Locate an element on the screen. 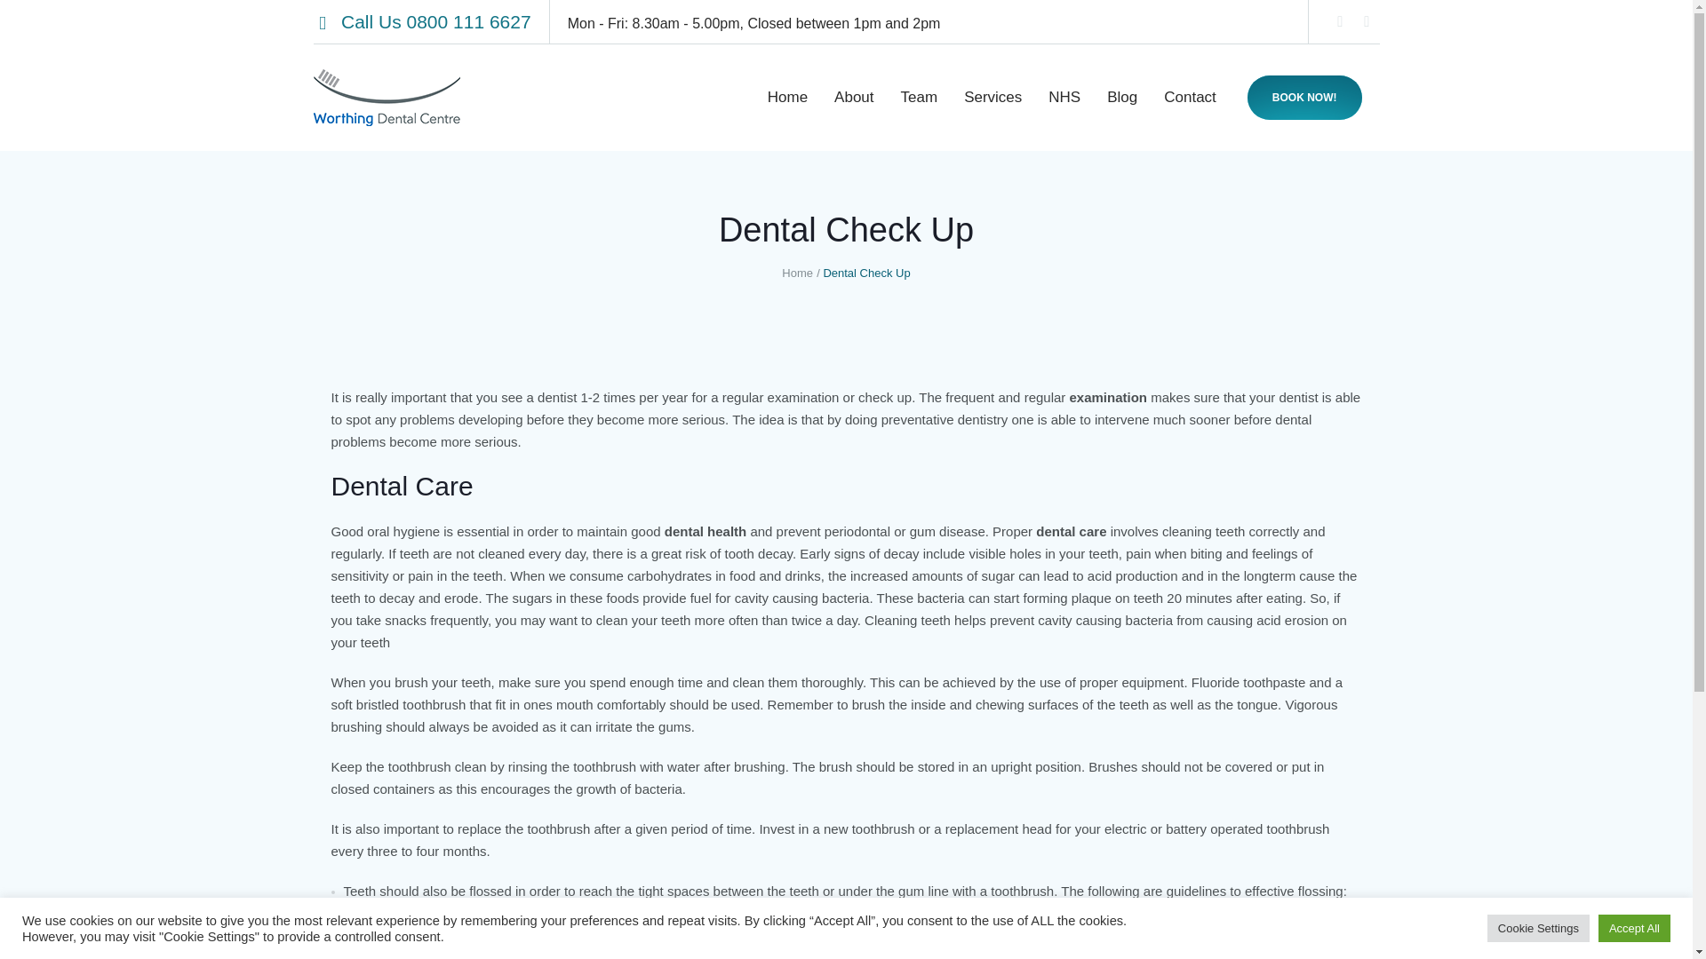 Image resolution: width=1706 pixels, height=959 pixels. Call Us 0800 111 6627 is located at coordinates (422, 21).